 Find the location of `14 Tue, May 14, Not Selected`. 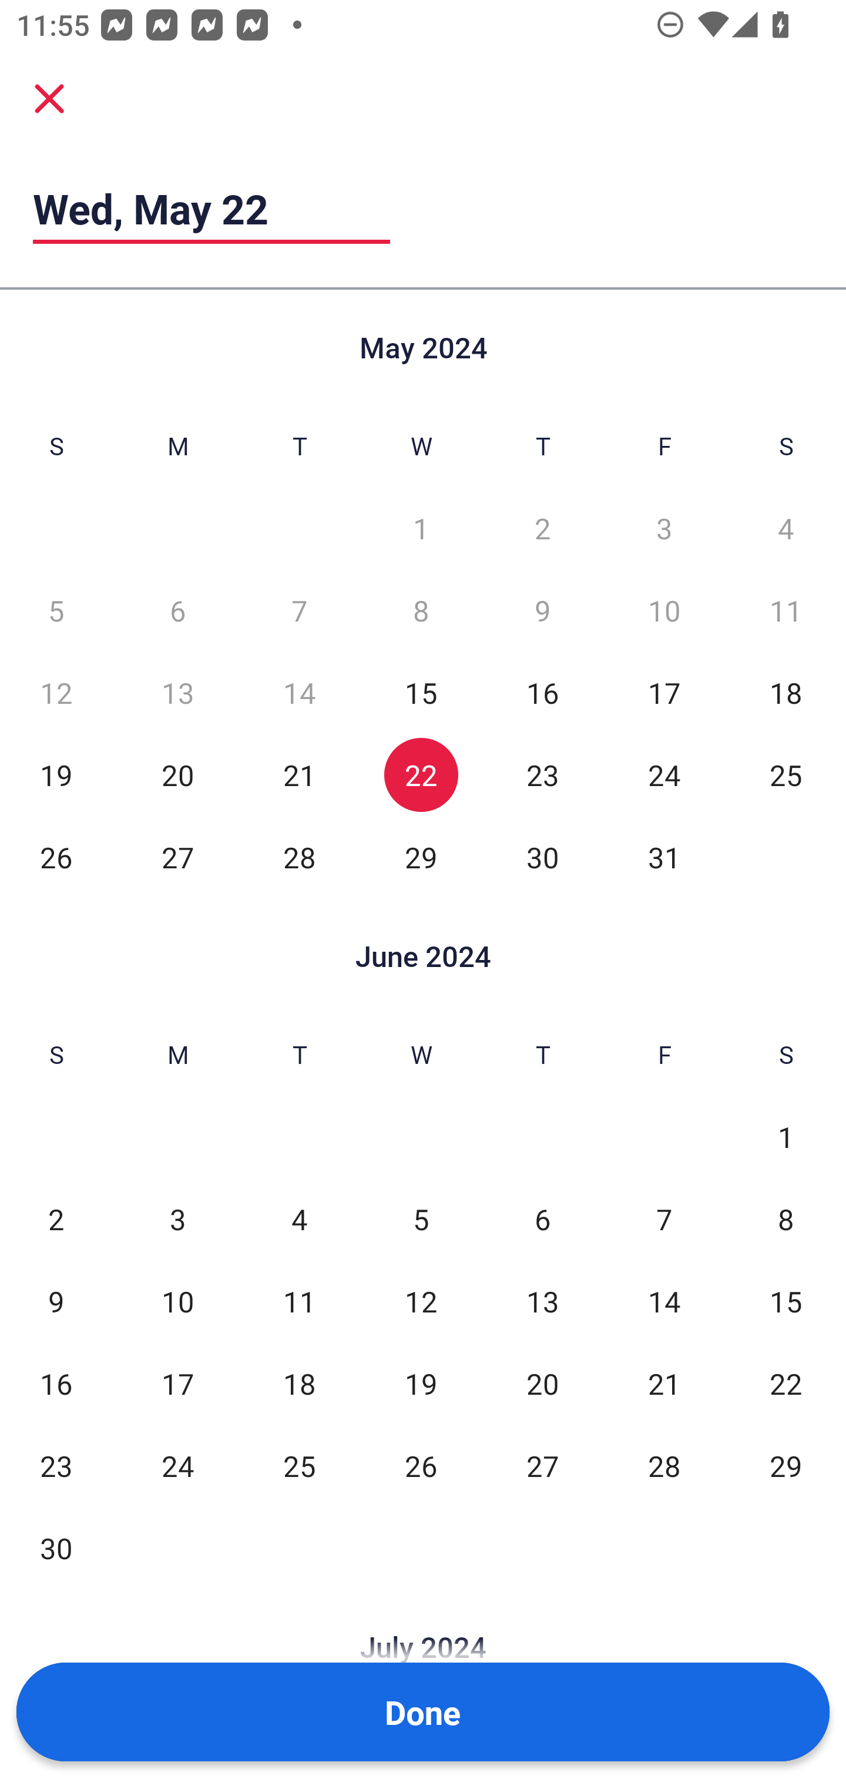

14 Tue, May 14, Not Selected is located at coordinates (300, 693).